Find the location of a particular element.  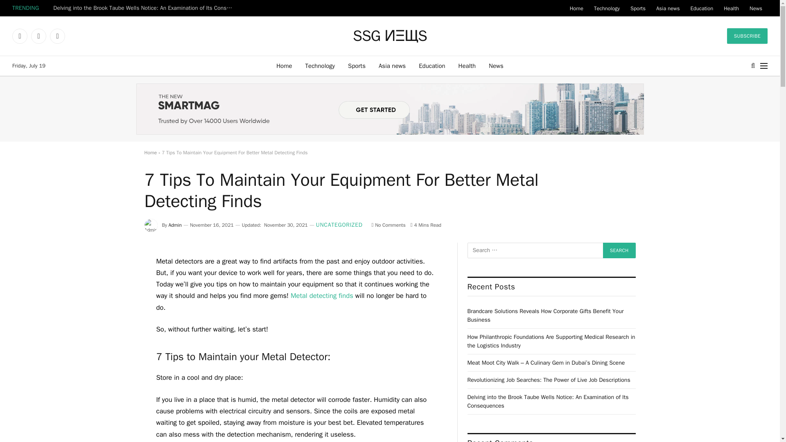

News is located at coordinates (496, 65).